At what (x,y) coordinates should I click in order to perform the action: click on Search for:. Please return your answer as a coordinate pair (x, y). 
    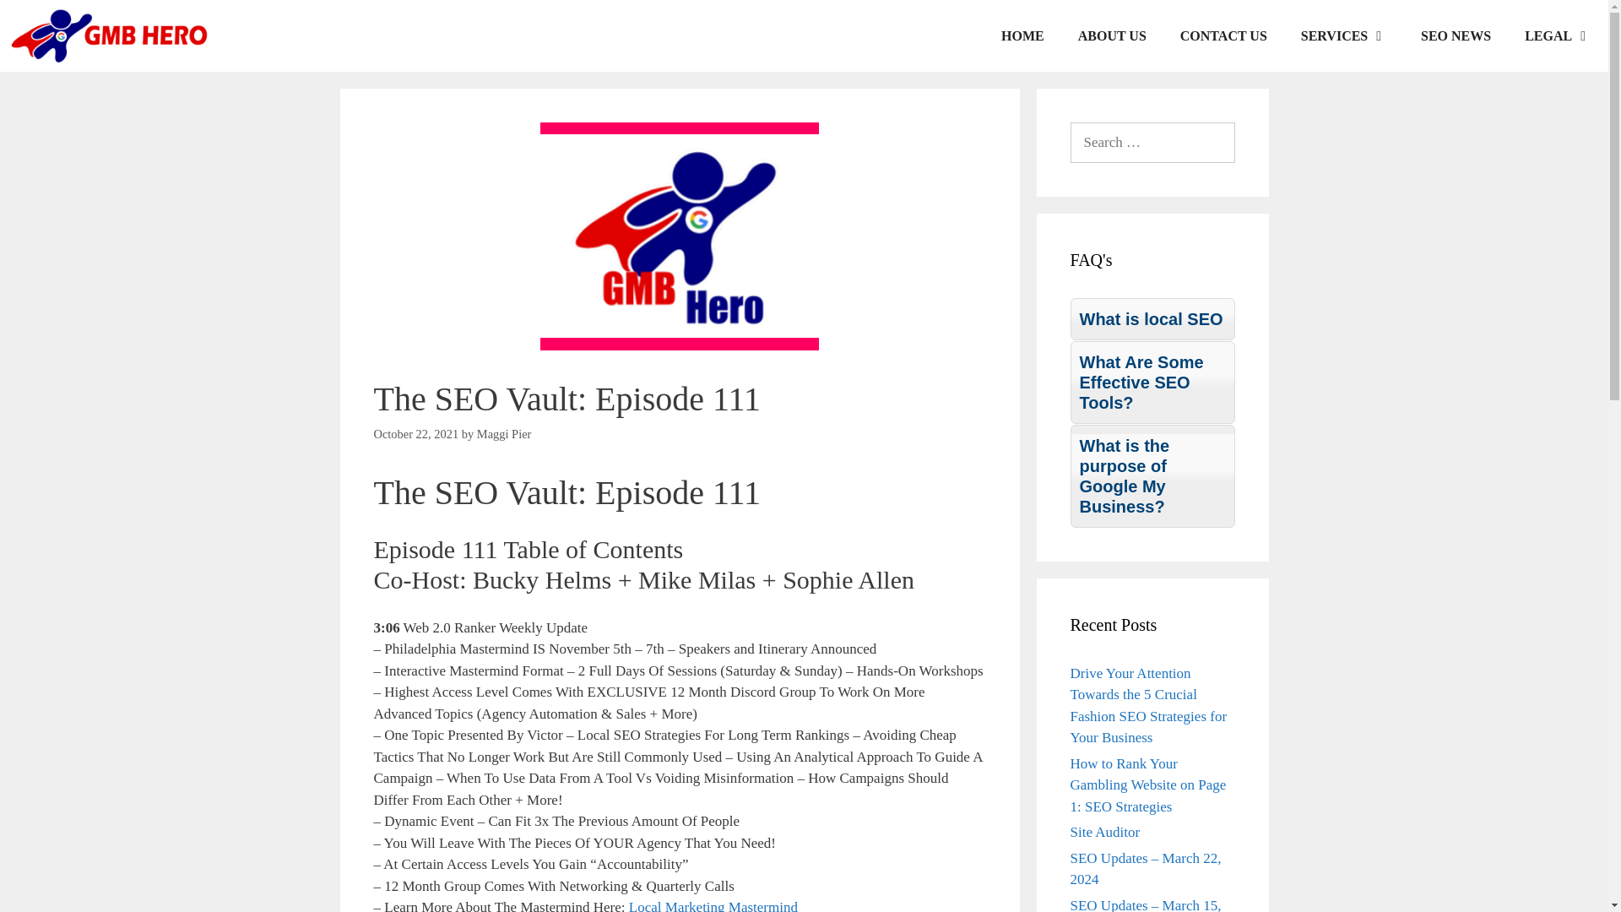
    Looking at the image, I should click on (1152, 142).